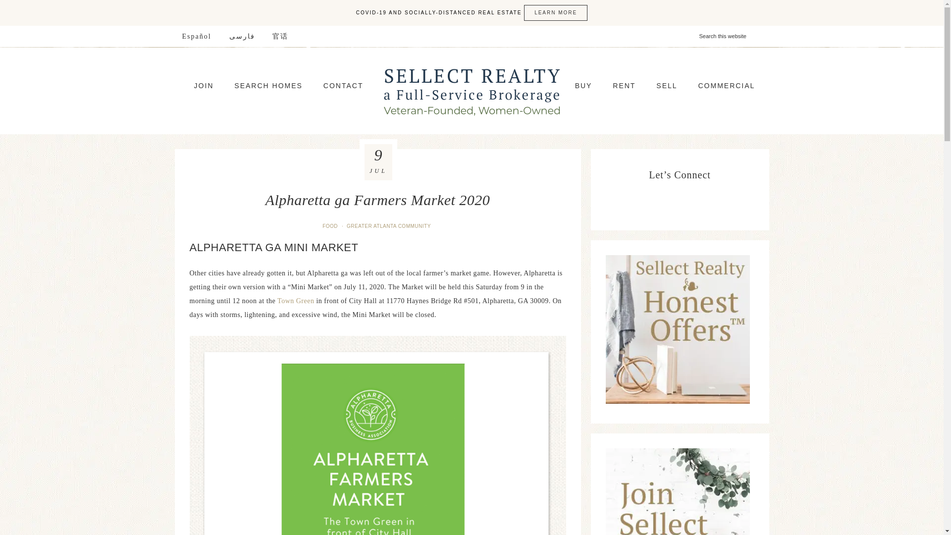 The height and width of the screenshot is (535, 951). Describe the element at coordinates (583, 85) in the screenshot. I see `BUY` at that location.